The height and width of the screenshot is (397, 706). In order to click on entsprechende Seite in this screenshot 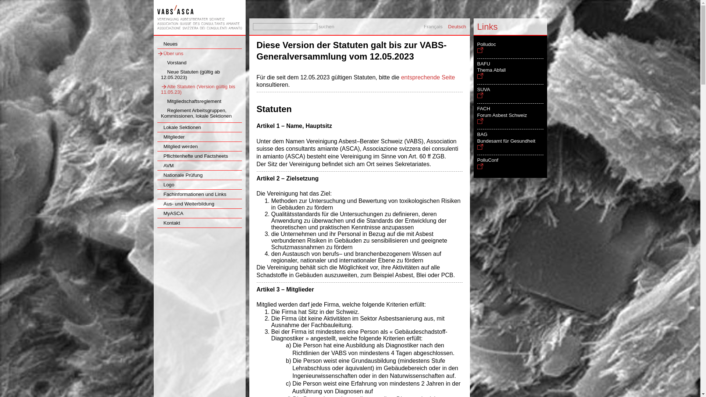, I will do `click(428, 77)`.